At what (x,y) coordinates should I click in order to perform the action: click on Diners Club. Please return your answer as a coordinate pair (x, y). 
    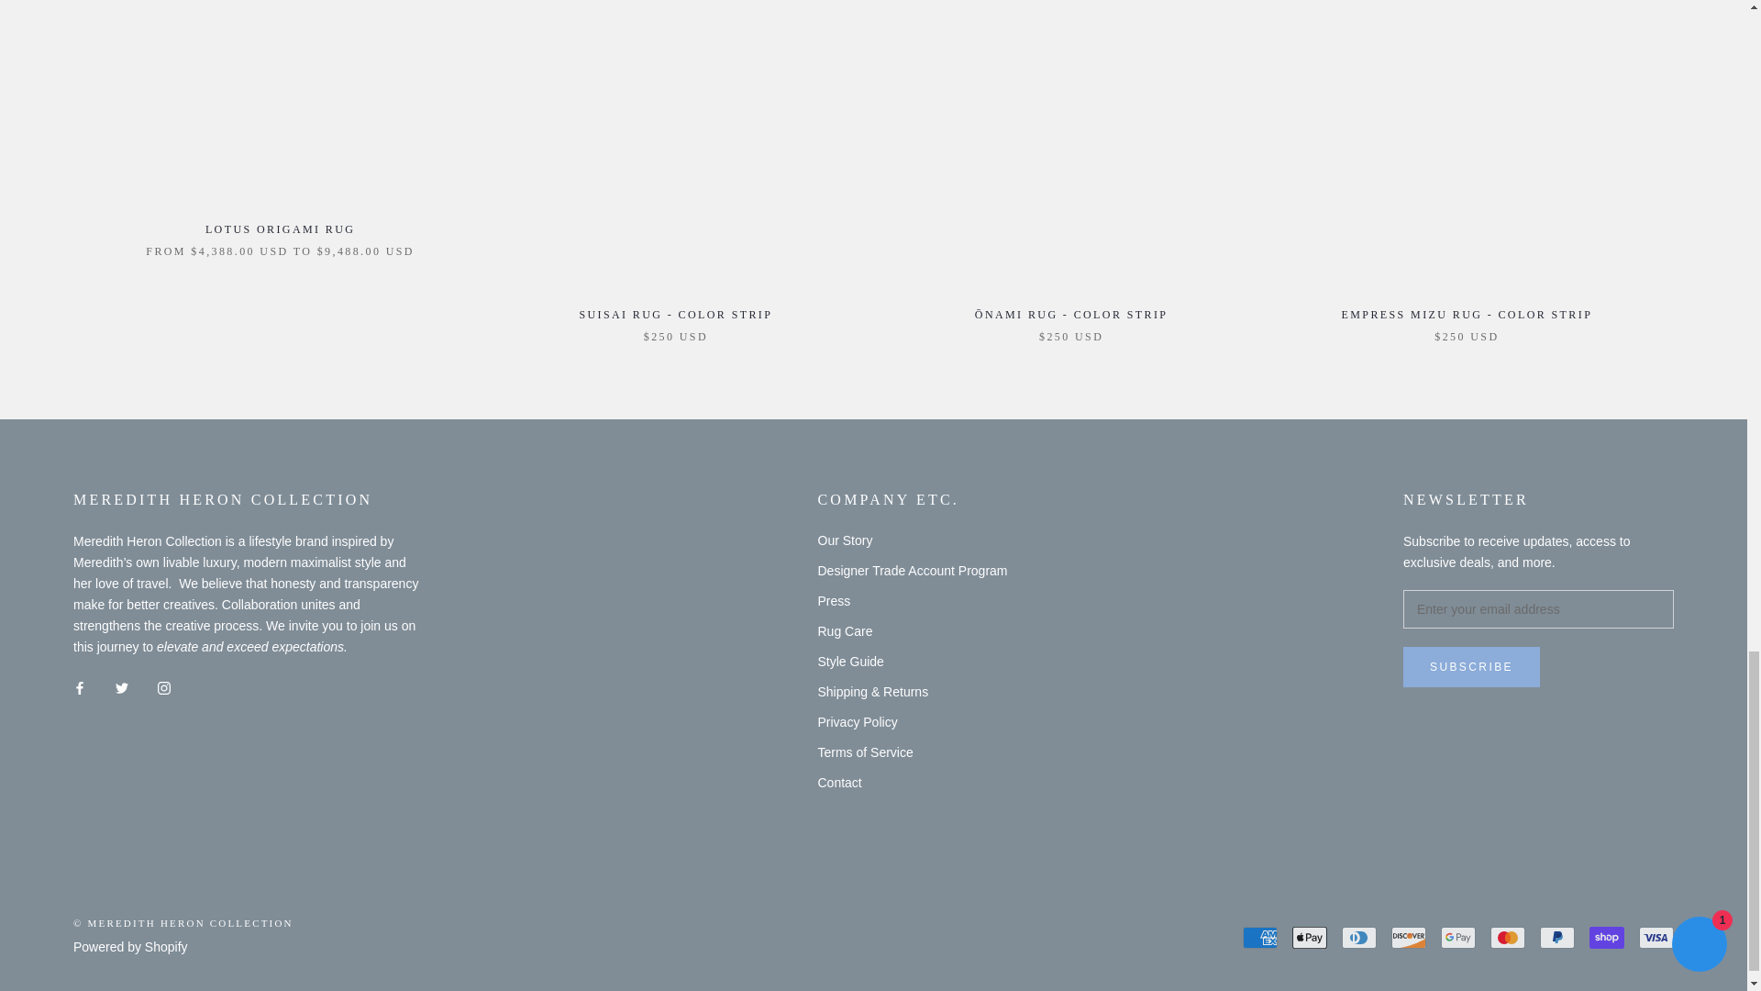
    Looking at the image, I should click on (1359, 937).